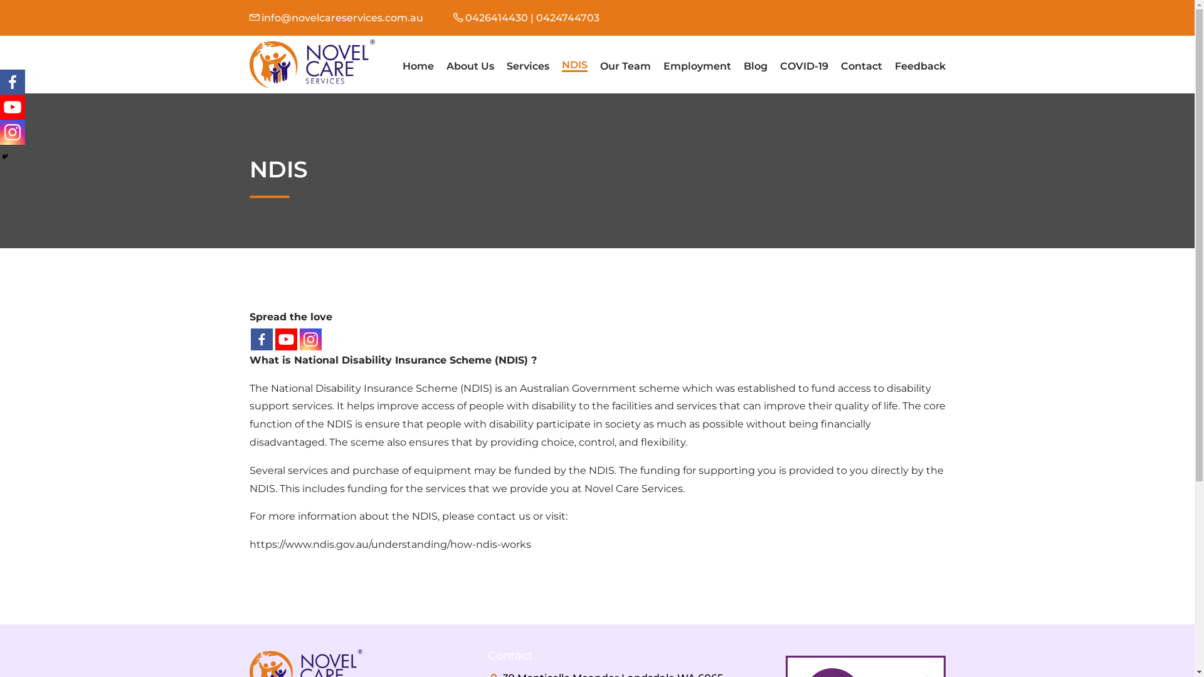  Describe the element at coordinates (342, 18) in the screenshot. I see `info@novelcareservices.com.au` at that location.